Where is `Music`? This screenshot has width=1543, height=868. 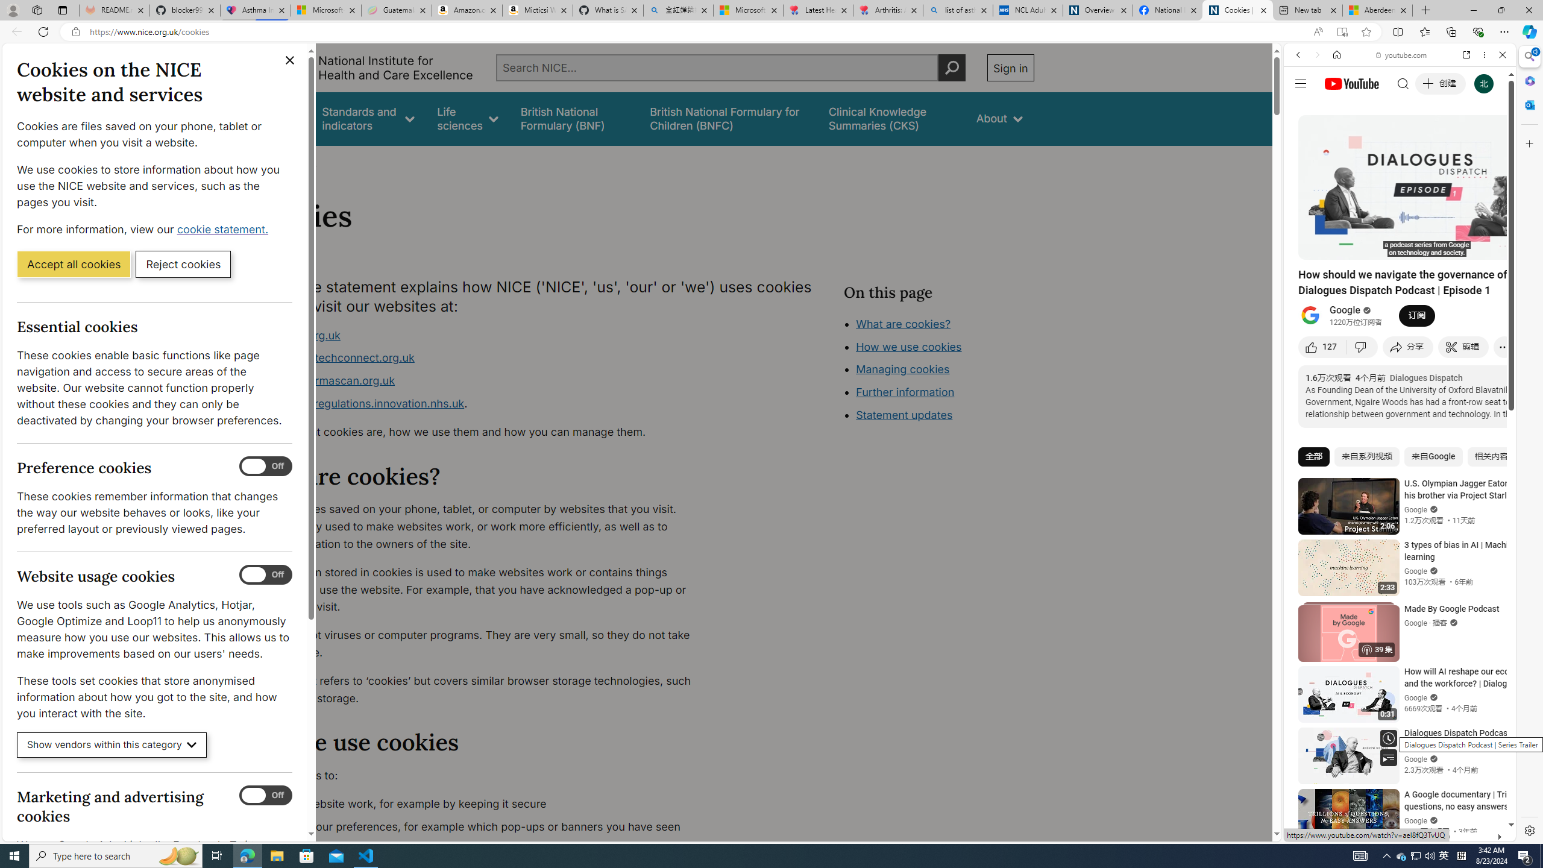
Music is located at coordinates (1400, 328).